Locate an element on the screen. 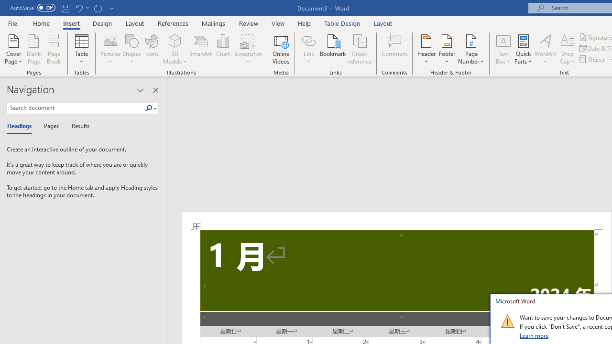 The image size is (612, 344). Repeat Doc Close is located at coordinates (98, 8).